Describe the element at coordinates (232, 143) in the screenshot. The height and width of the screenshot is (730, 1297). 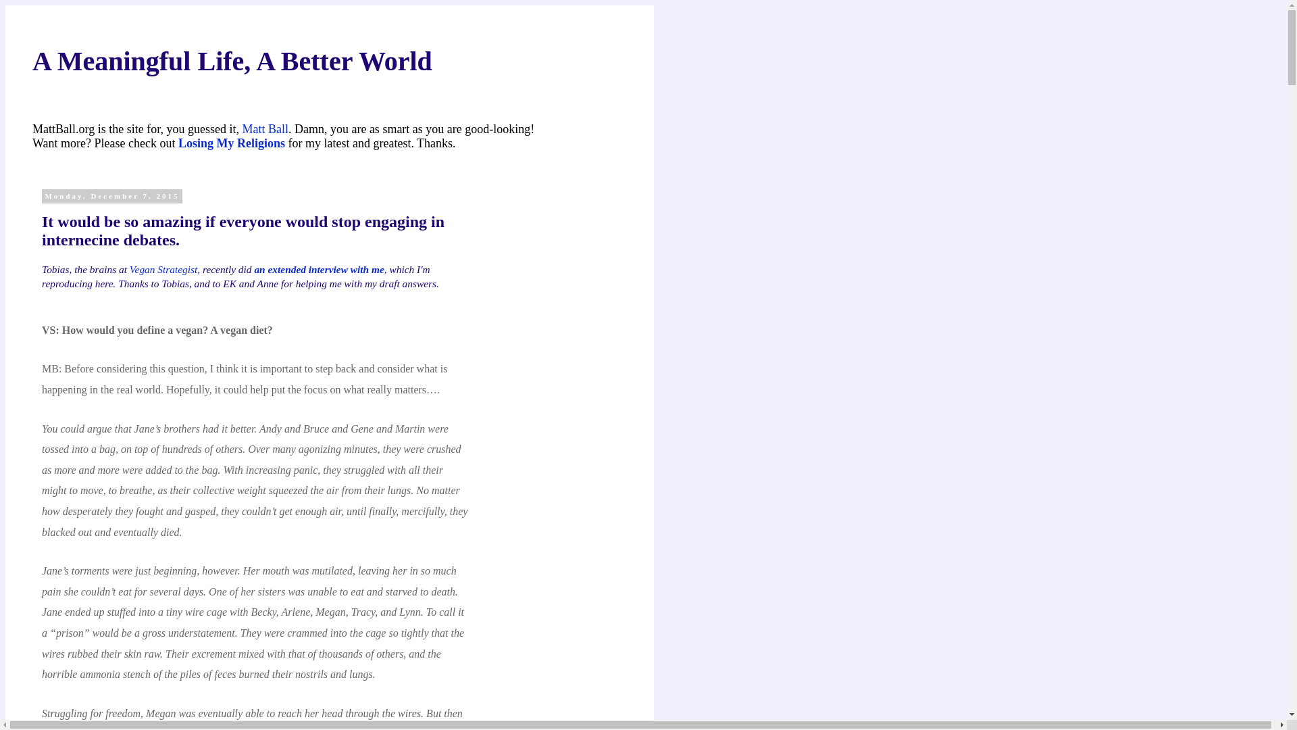
I see `Losing My Religions` at that location.